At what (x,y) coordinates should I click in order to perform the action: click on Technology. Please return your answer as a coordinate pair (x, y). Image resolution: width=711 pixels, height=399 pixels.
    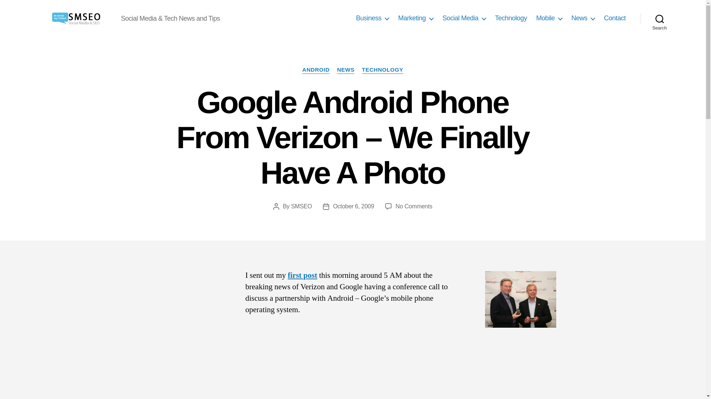
    Looking at the image, I should click on (511, 18).